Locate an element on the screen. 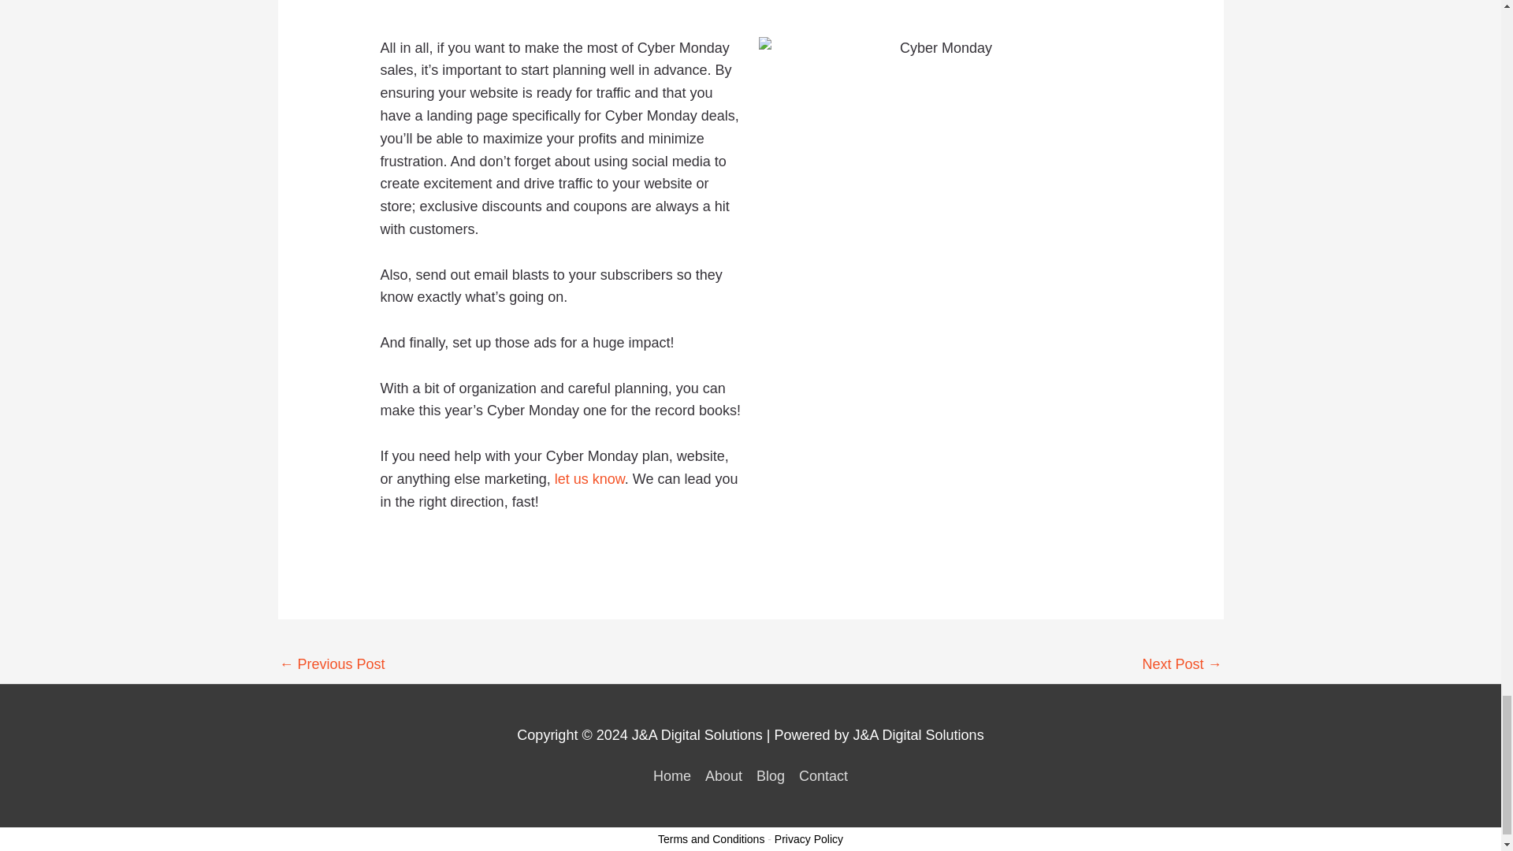  In-House Marketing vs Agency: What You Need To Know is located at coordinates (1181, 666).